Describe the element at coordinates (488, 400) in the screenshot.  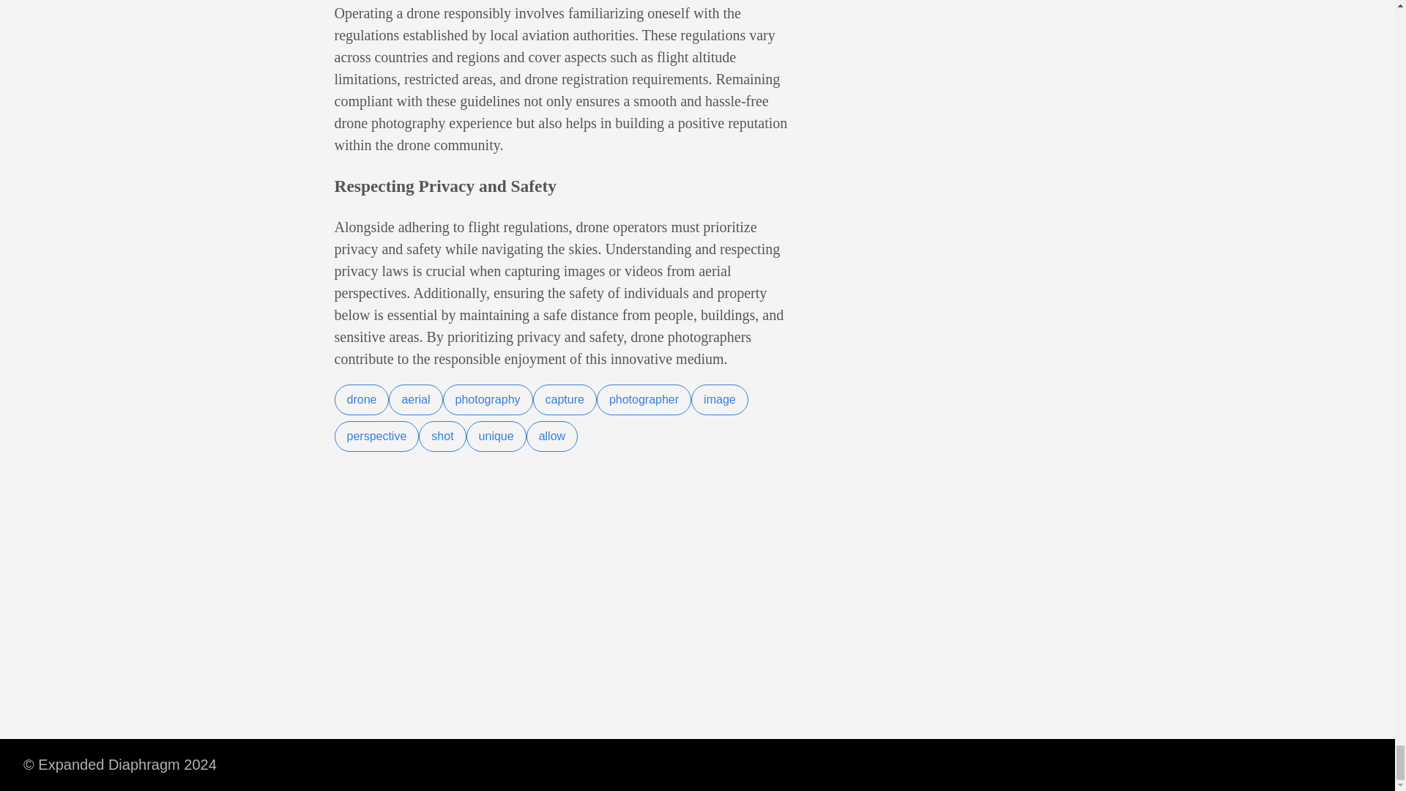
I see `photography` at that location.